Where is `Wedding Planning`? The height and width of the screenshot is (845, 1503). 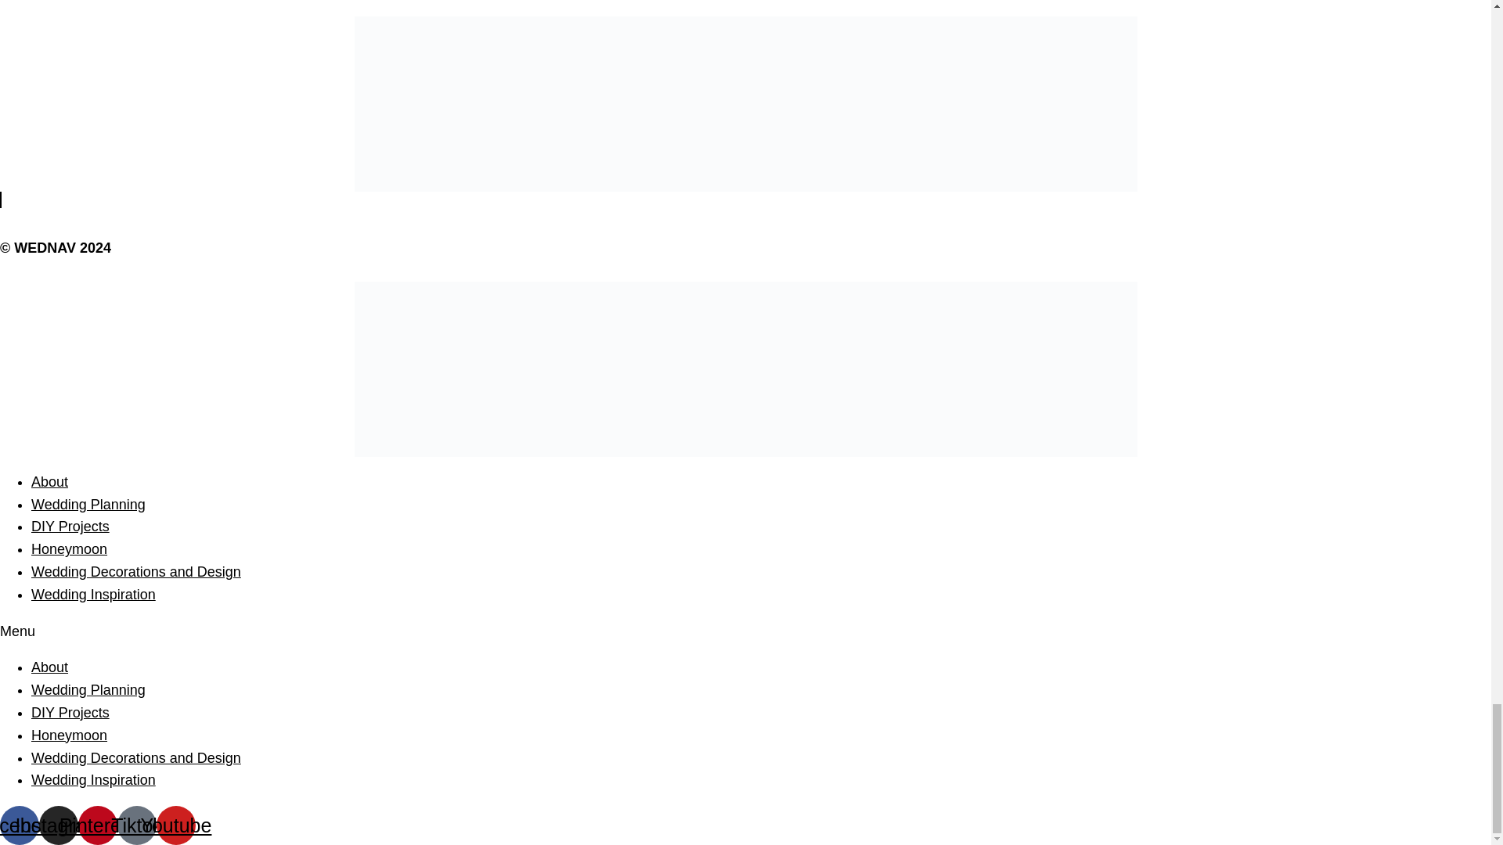
Wedding Planning is located at coordinates (88, 504).